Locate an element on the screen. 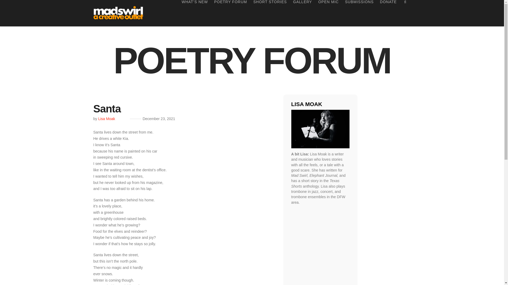 The width and height of the screenshot is (508, 285). GALLERY is located at coordinates (302, 13).